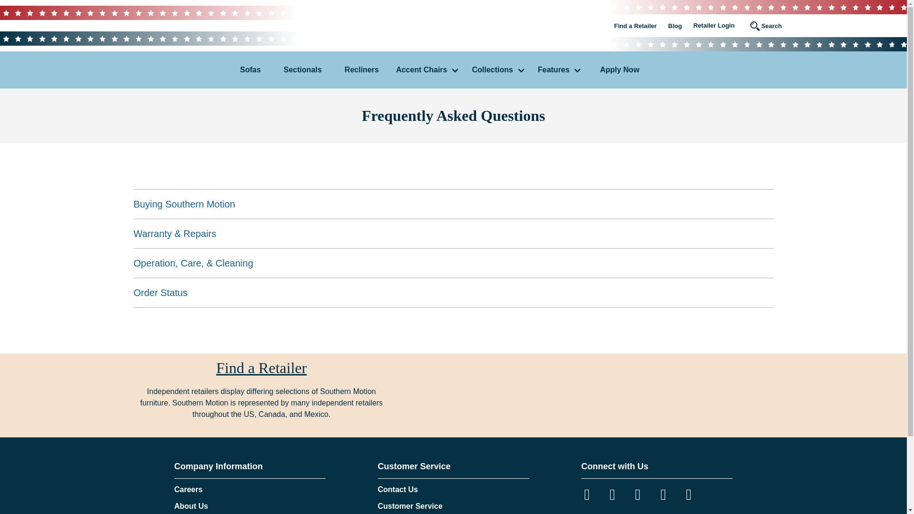 Image resolution: width=914 pixels, height=514 pixels. Describe the element at coordinates (362, 70) in the screenshot. I see `Recliners` at that location.